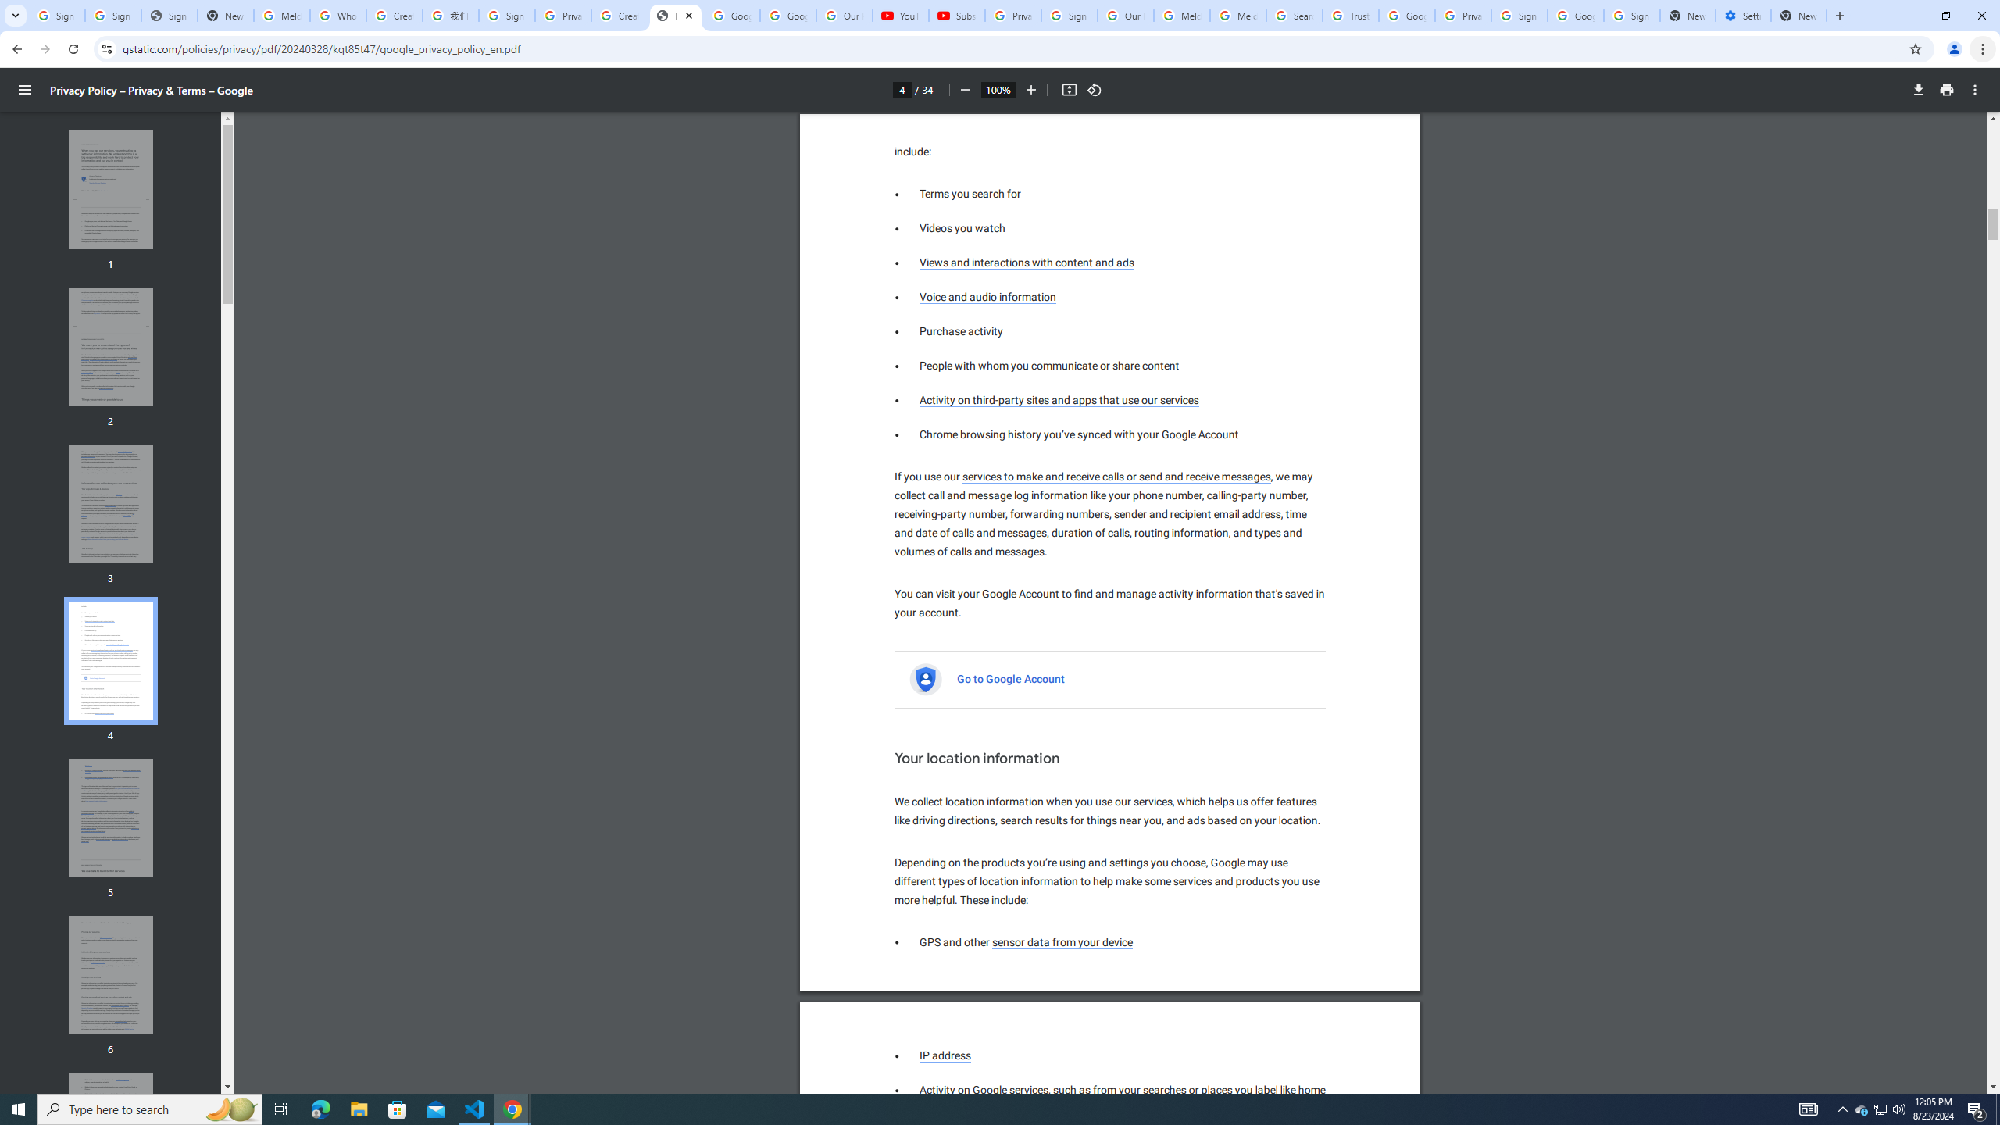 Image resolution: width=2000 pixels, height=1125 pixels. What do you see at coordinates (45, 49) in the screenshot?
I see `Forward` at bounding box center [45, 49].